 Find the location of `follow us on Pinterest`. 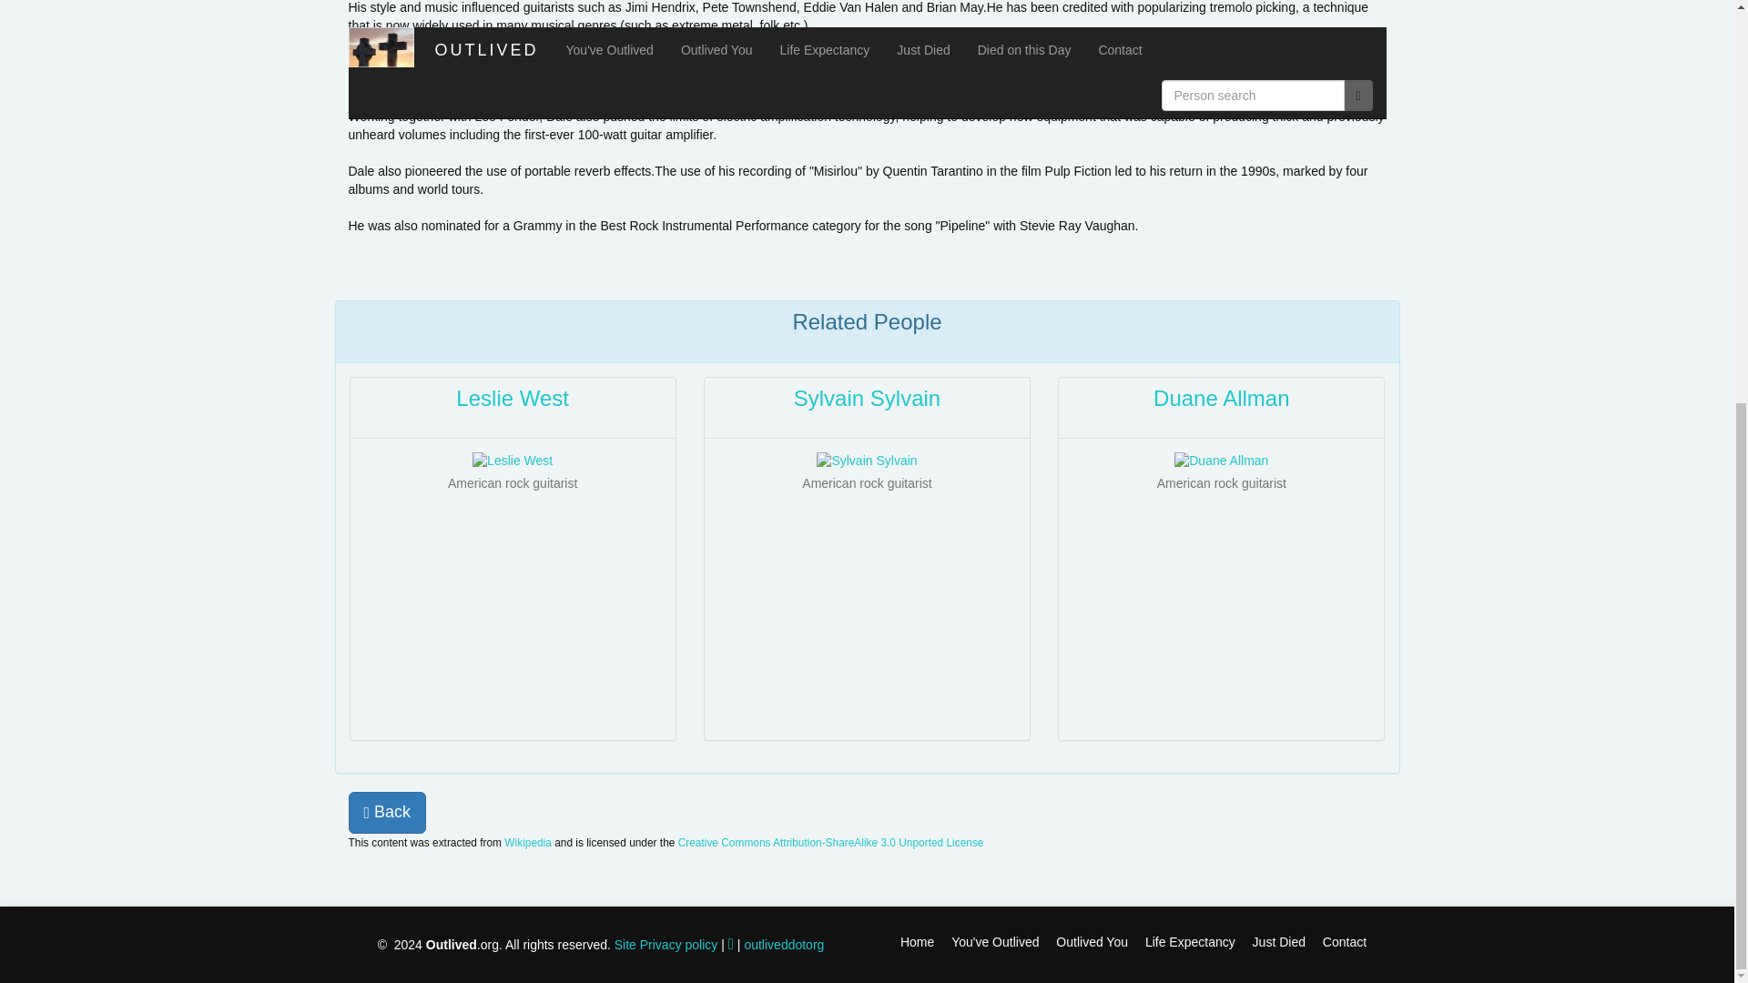

follow us on Pinterest is located at coordinates (783, 945).